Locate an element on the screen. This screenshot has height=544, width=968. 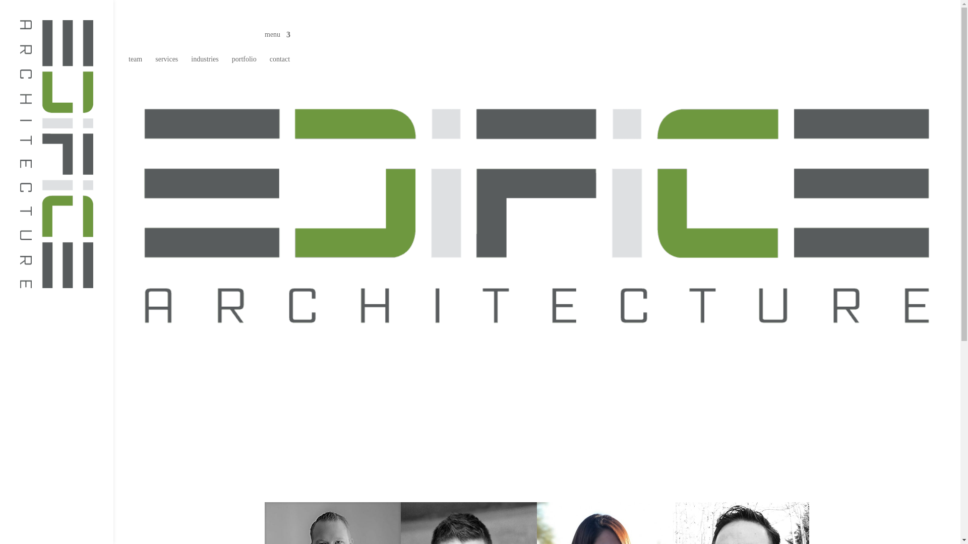
team is located at coordinates (135, 66).